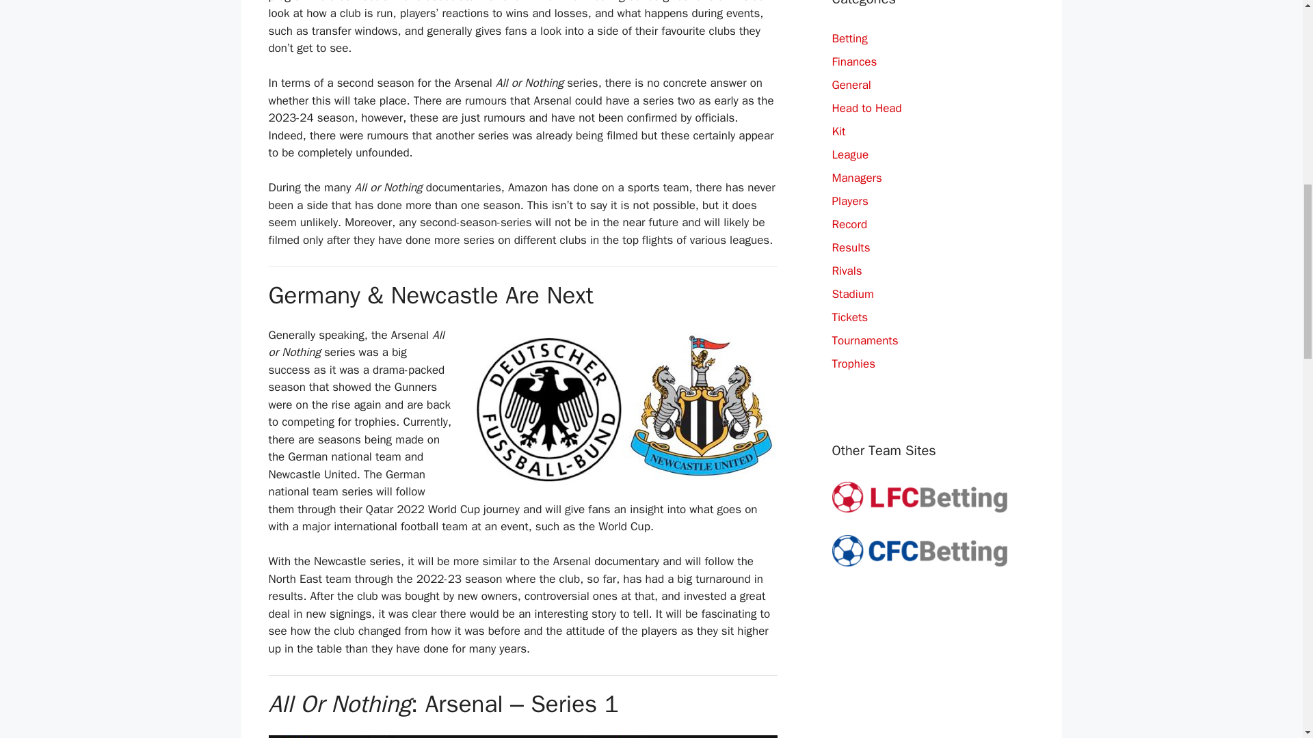 The height and width of the screenshot is (738, 1313). I want to click on Finances, so click(853, 61).